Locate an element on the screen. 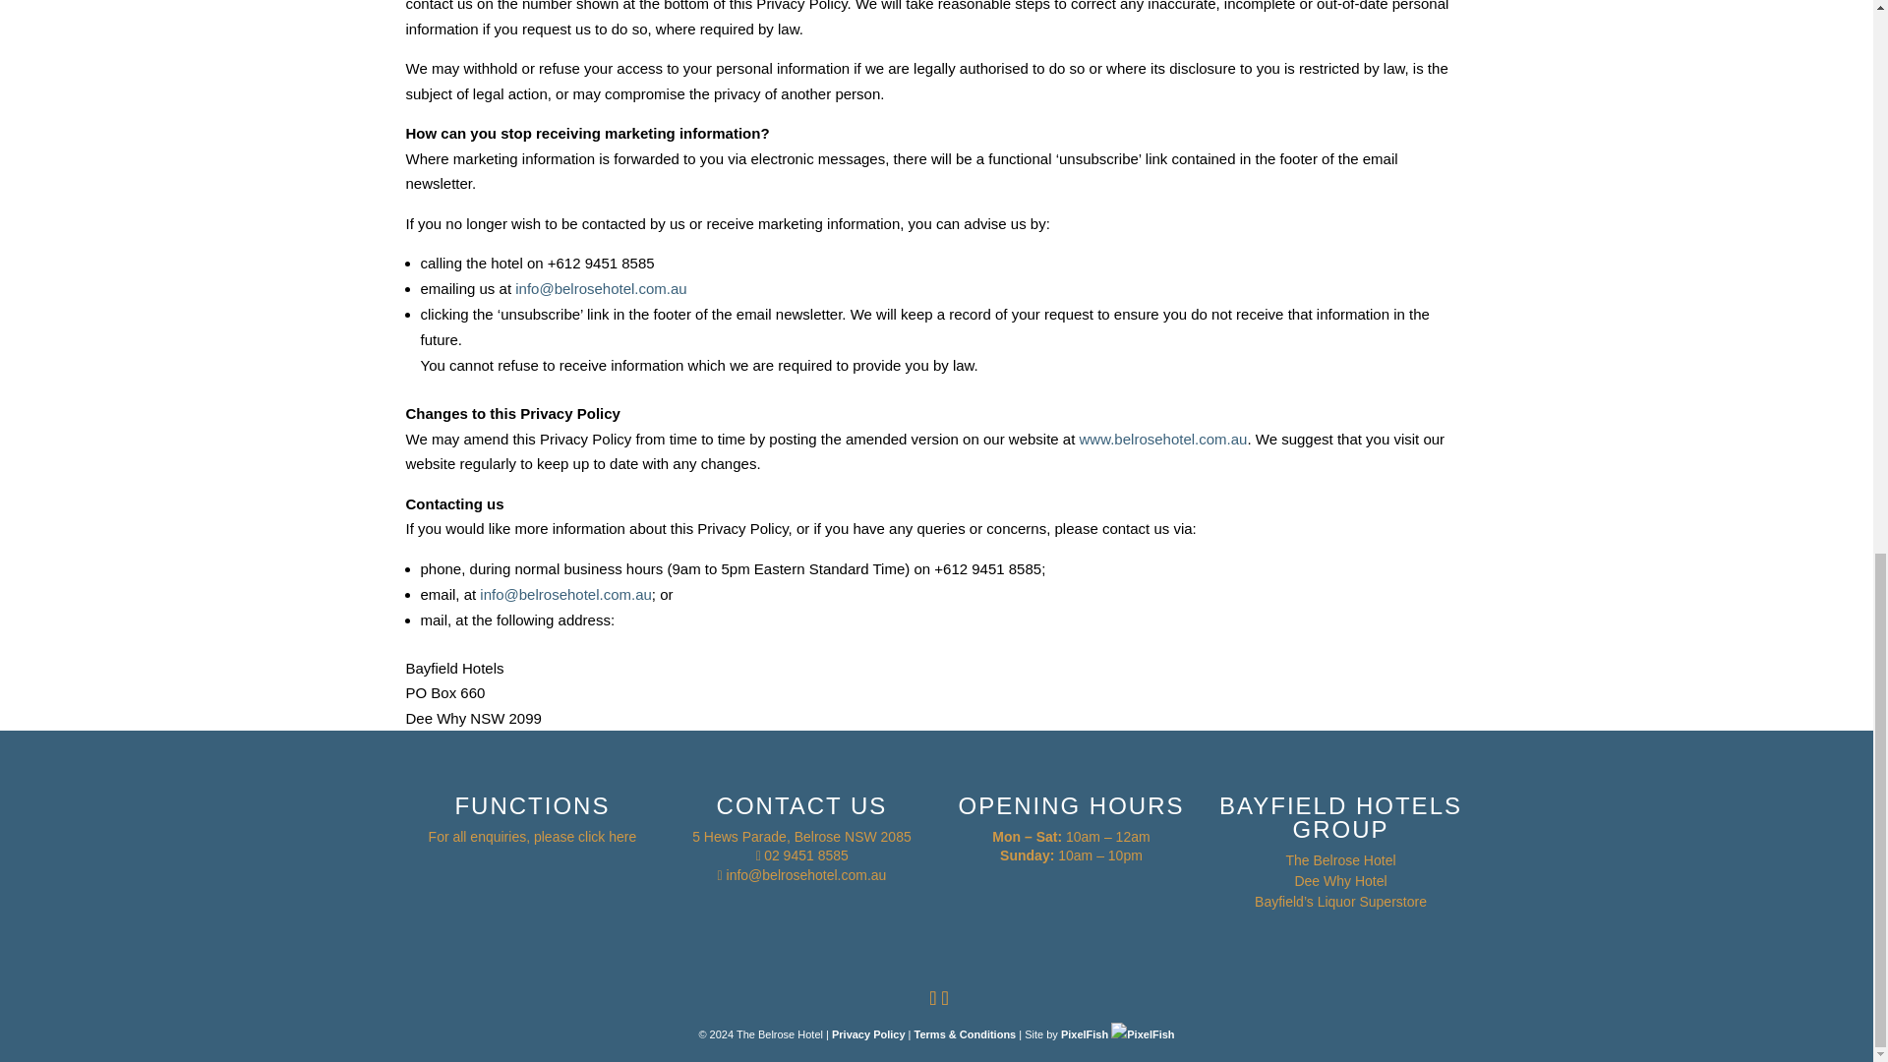 This screenshot has height=1062, width=1888. click here is located at coordinates (607, 836).